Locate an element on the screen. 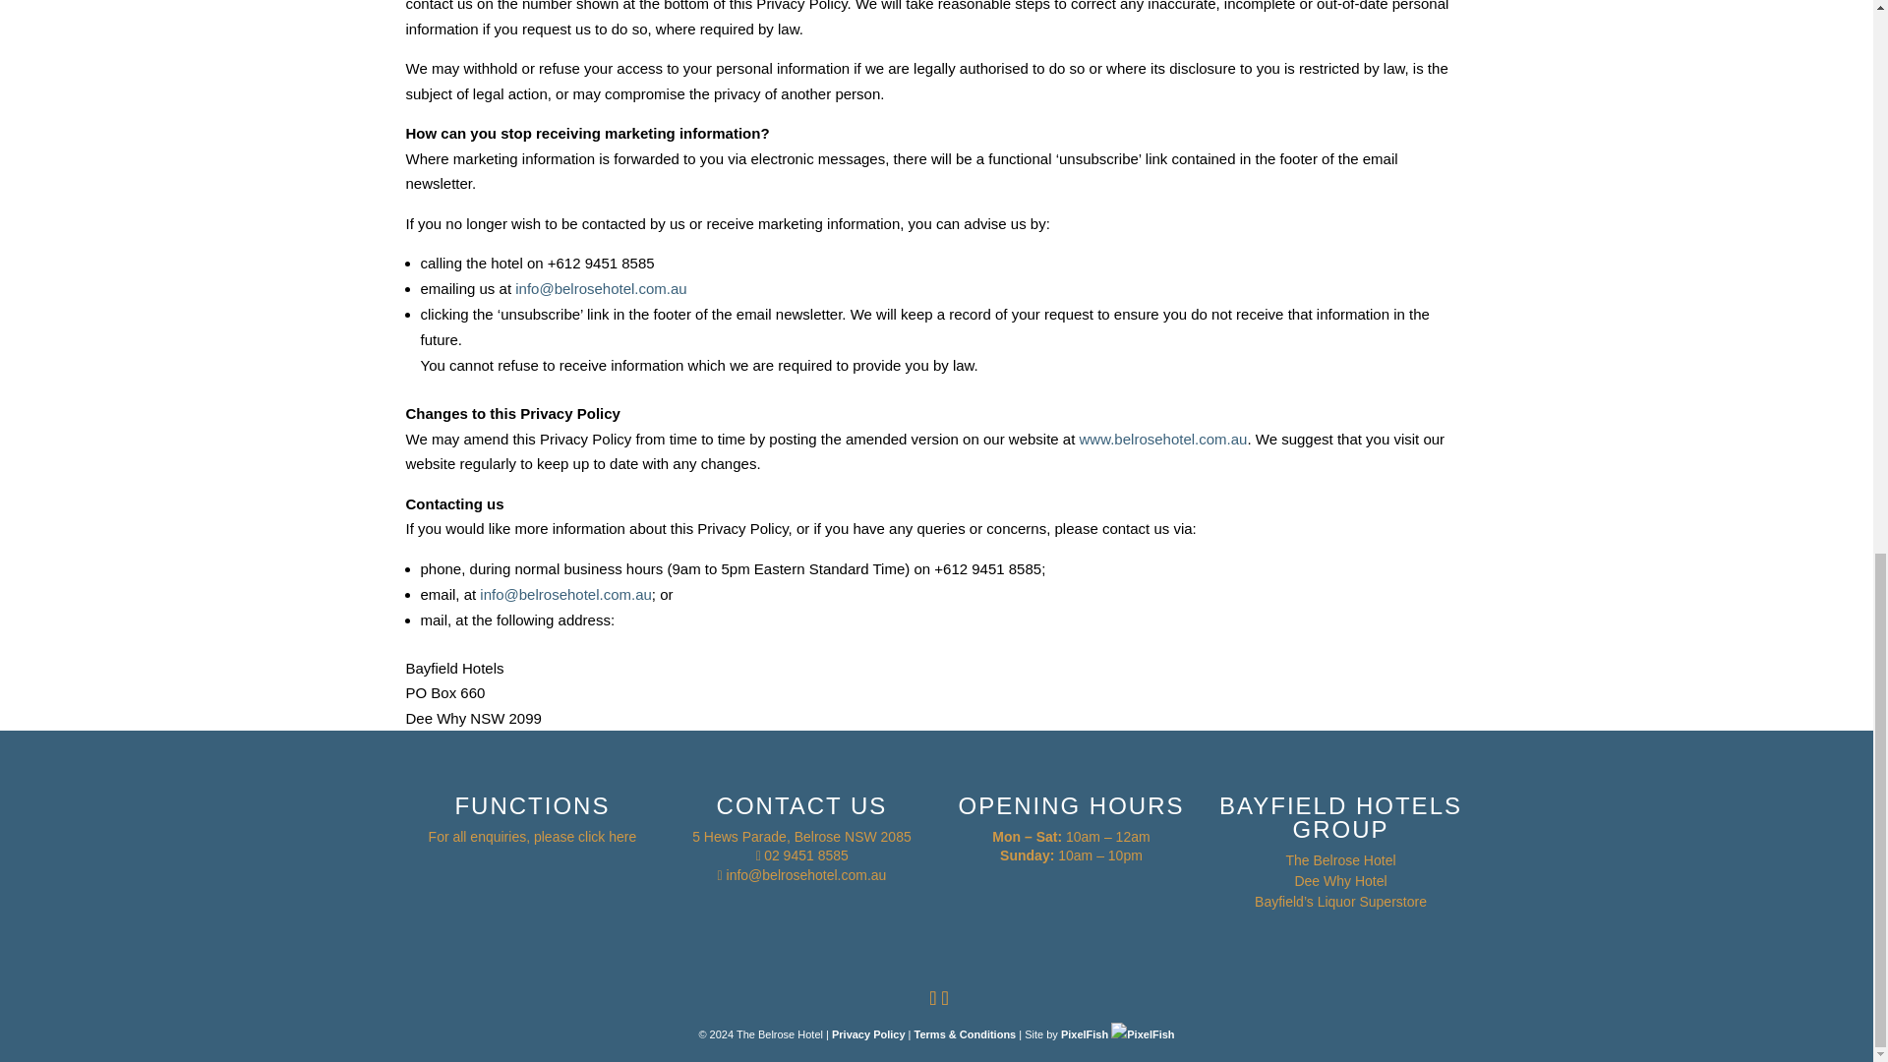 This screenshot has height=1062, width=1888. click here is located at coordinates (607, 836).